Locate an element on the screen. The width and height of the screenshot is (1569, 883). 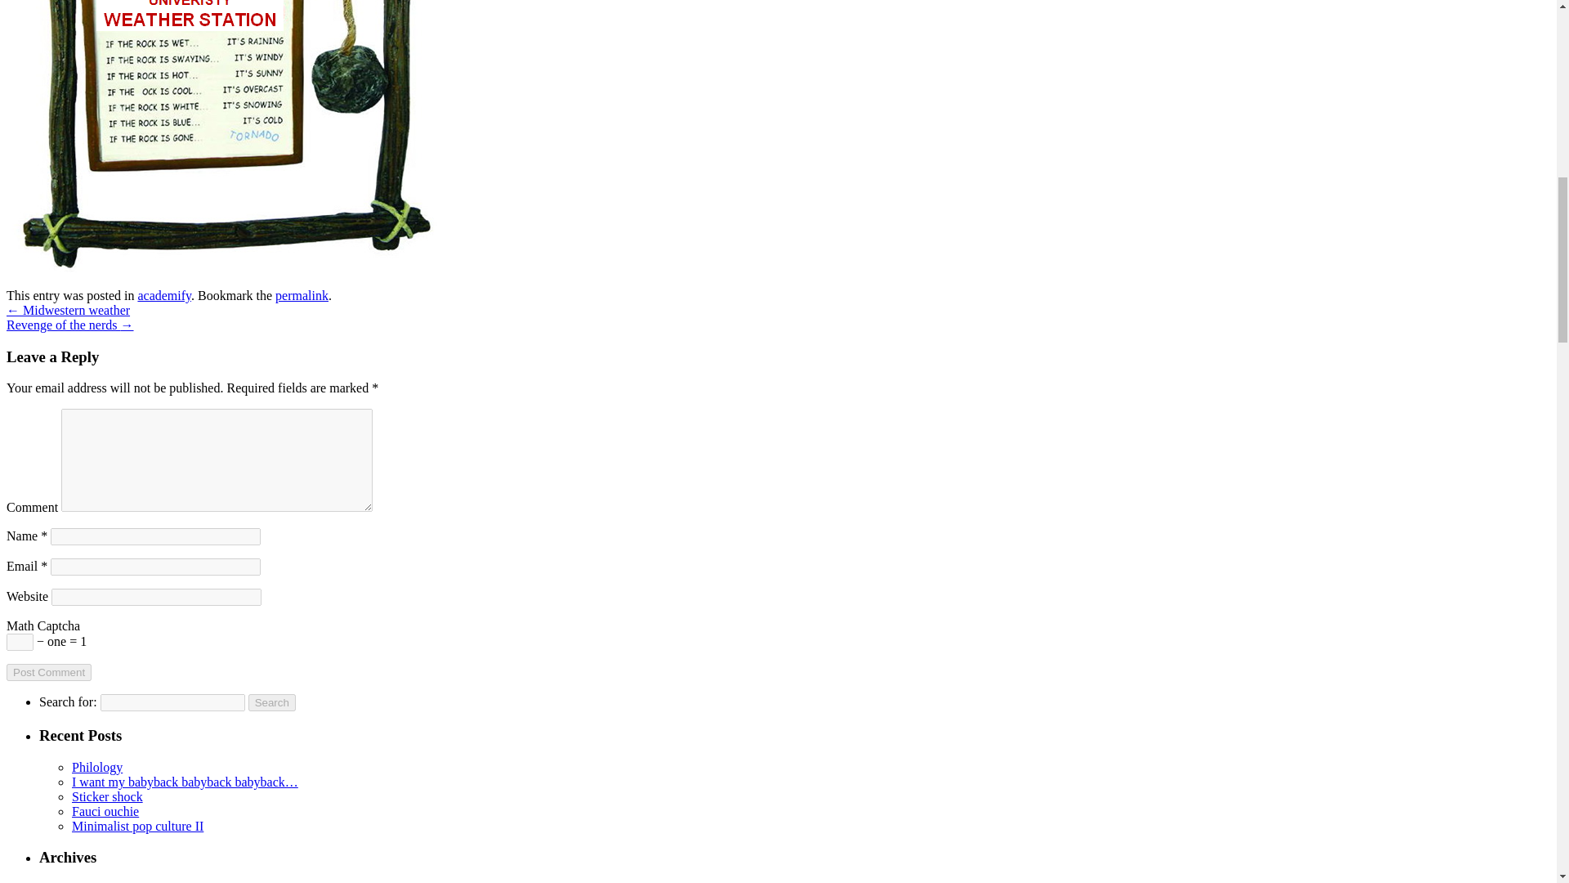
Minimalist pop culture II is located at coordinates (137, 826).